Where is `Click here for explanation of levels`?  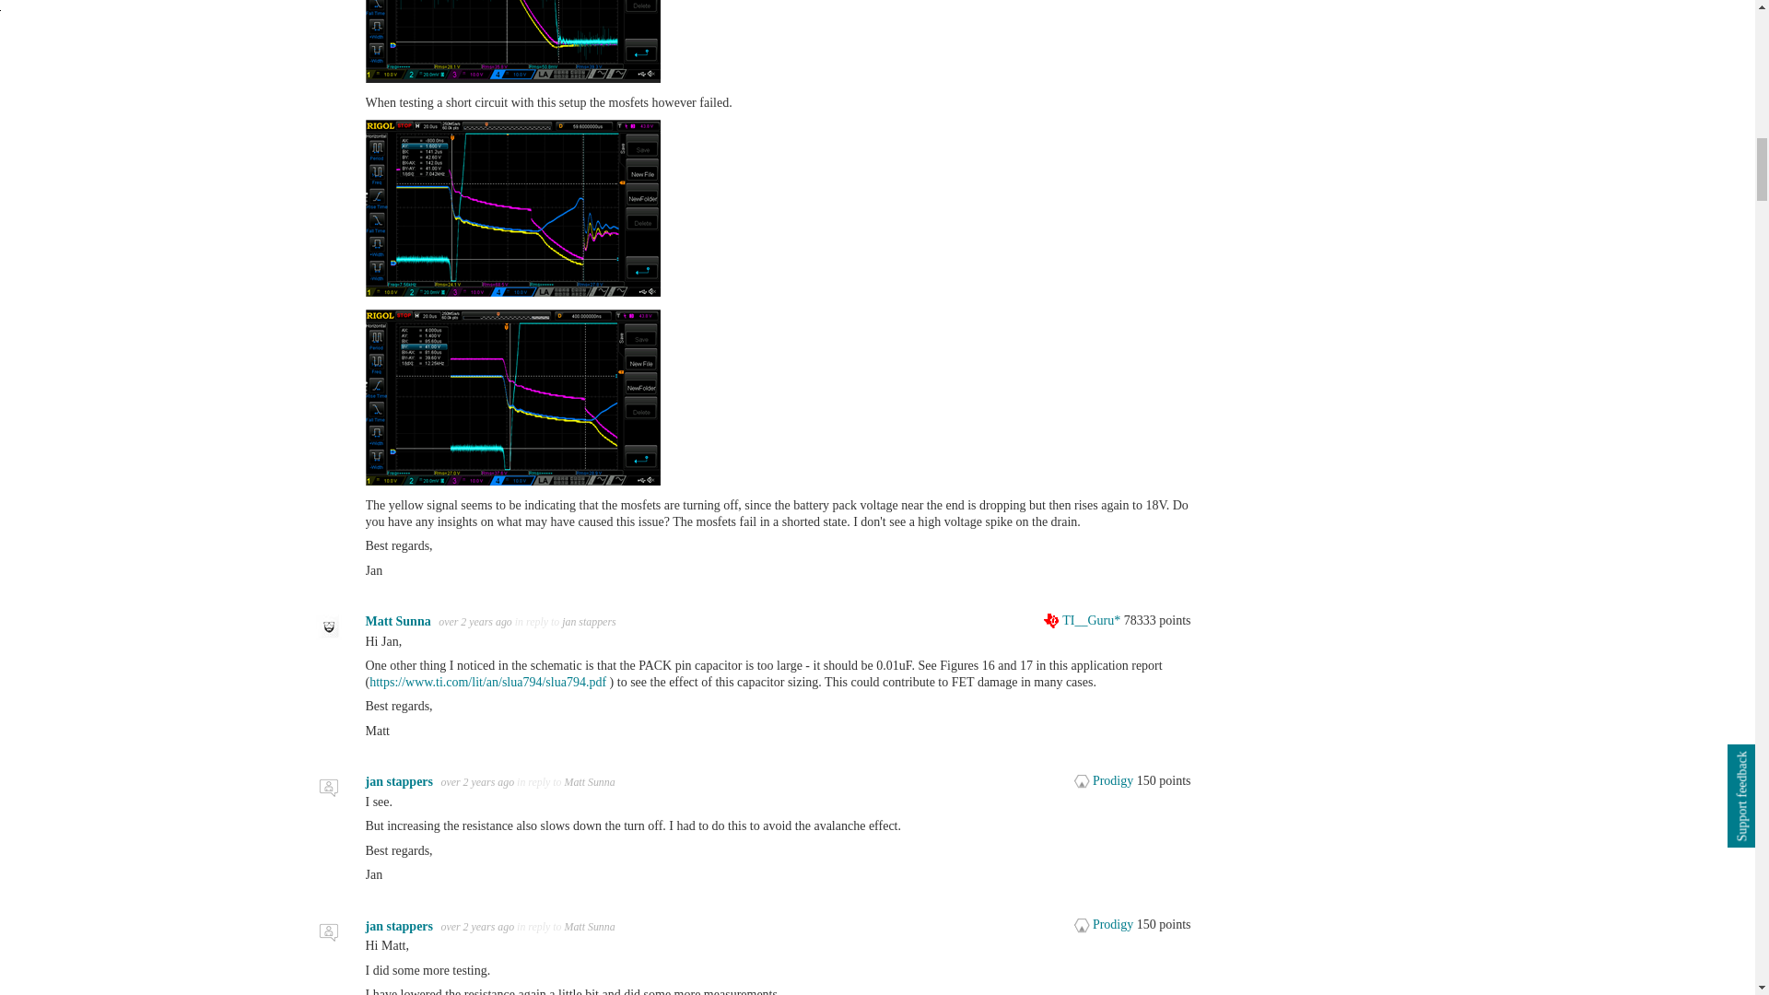
Click here for explanation of levels is located at coordinates (1106, 923).